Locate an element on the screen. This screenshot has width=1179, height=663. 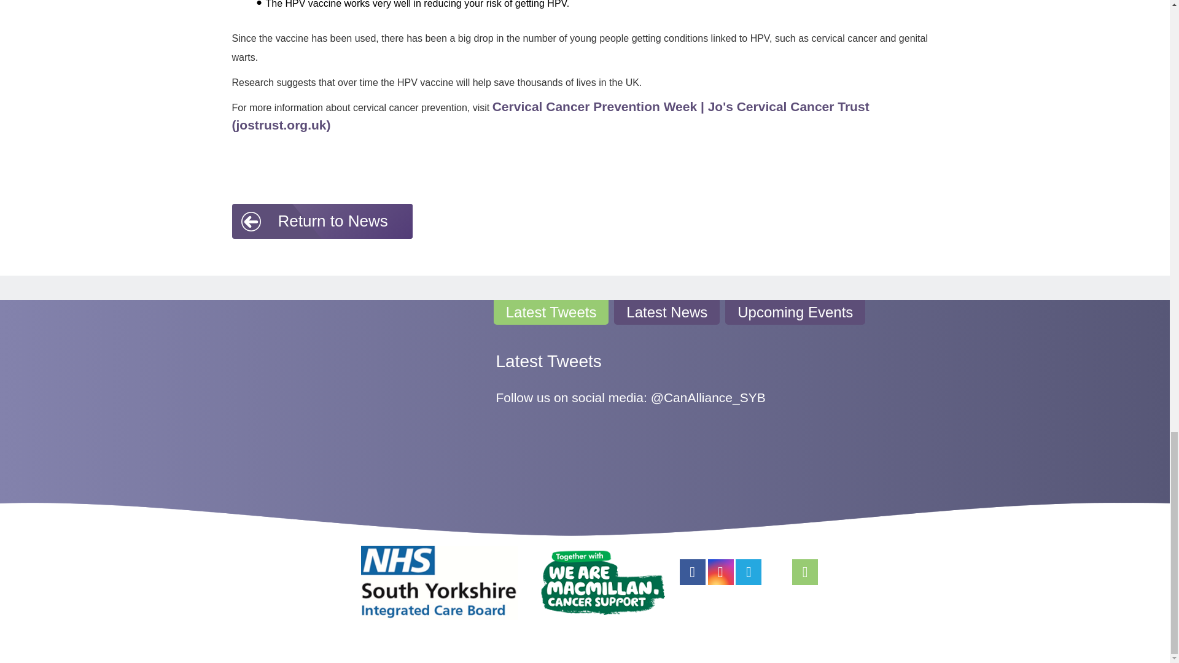
Instagram is located at coordinates (720, 572).